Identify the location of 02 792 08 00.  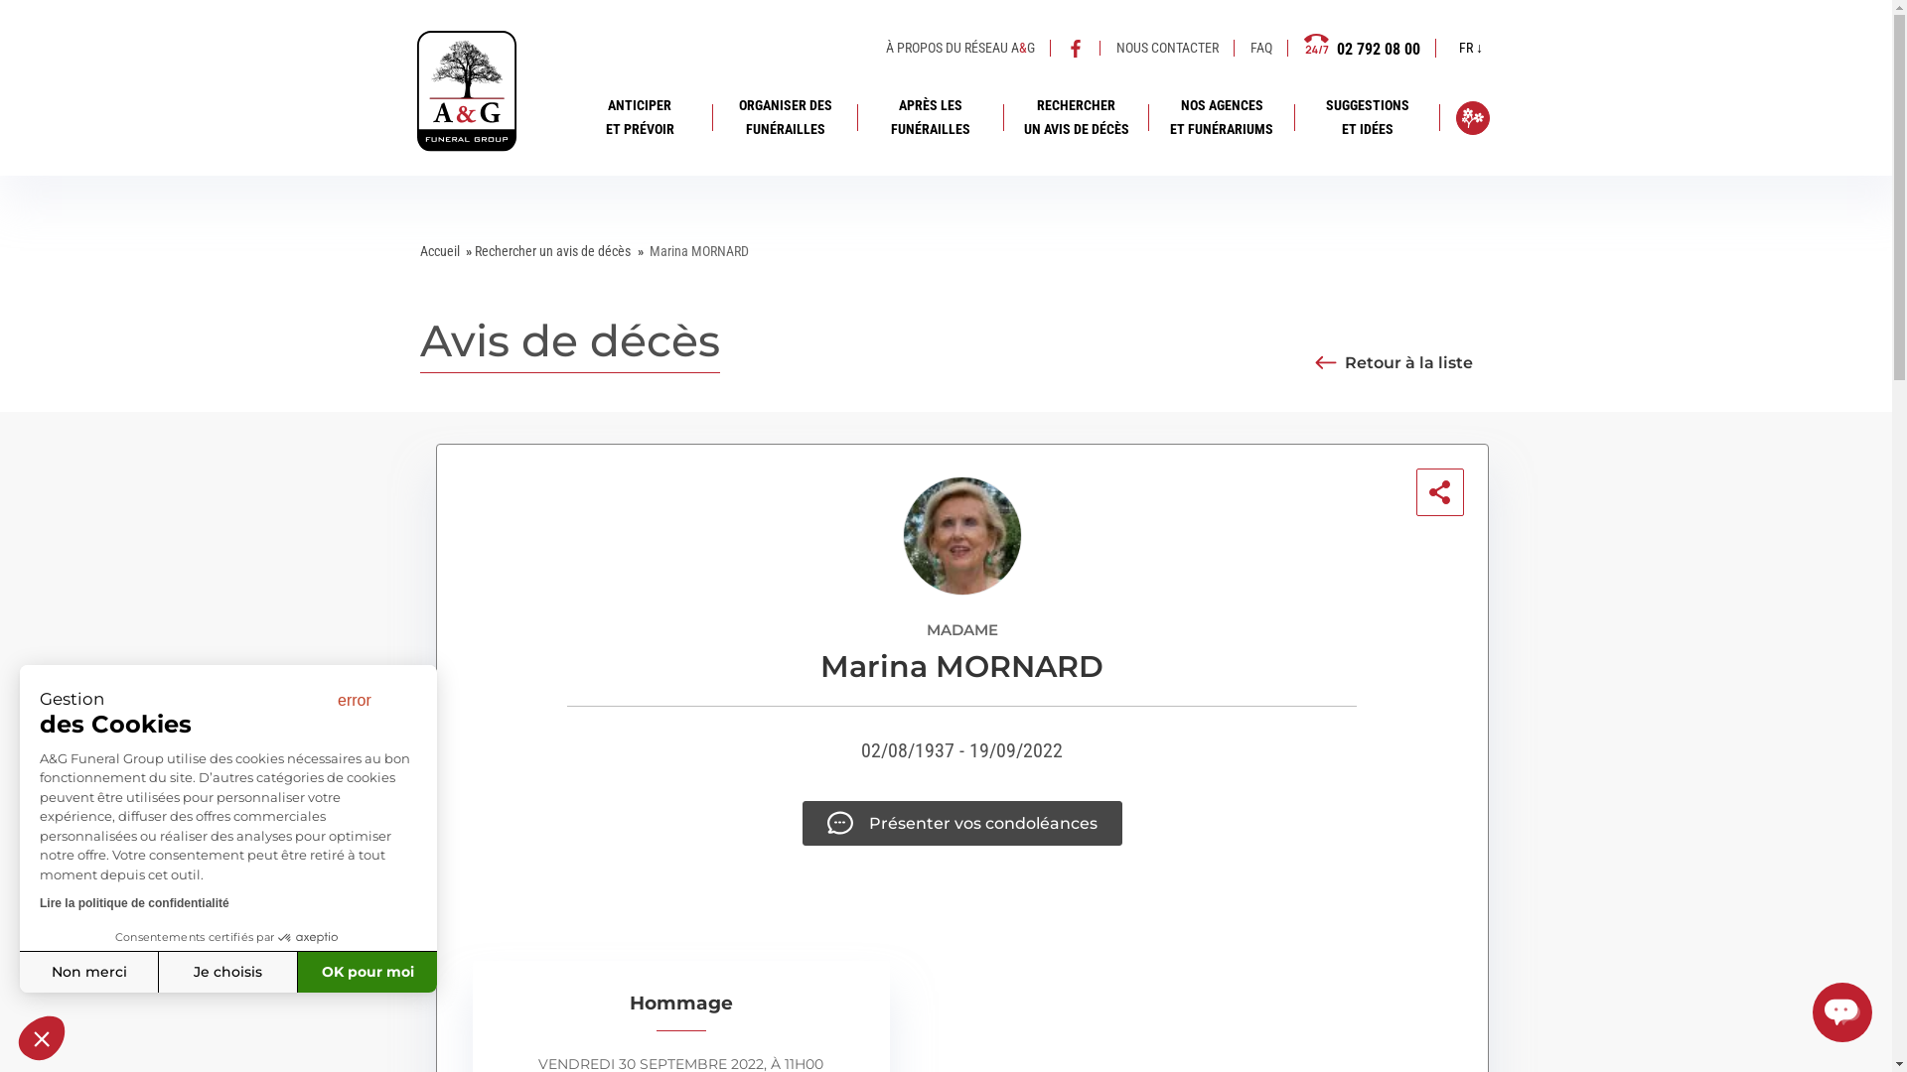
(1363, 48).